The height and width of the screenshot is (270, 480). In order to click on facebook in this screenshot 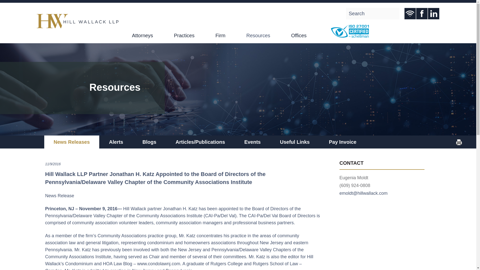, I will do `click(422, 13)`.